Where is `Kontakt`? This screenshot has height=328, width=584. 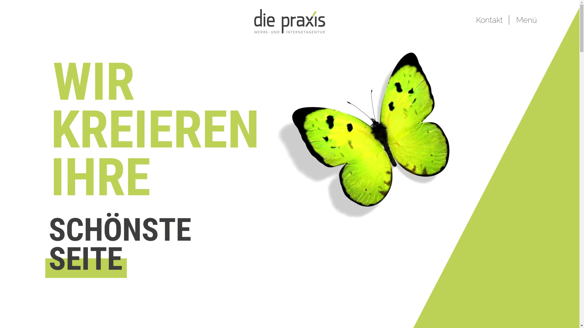 Kontakt is located at coordinates (493, 20).